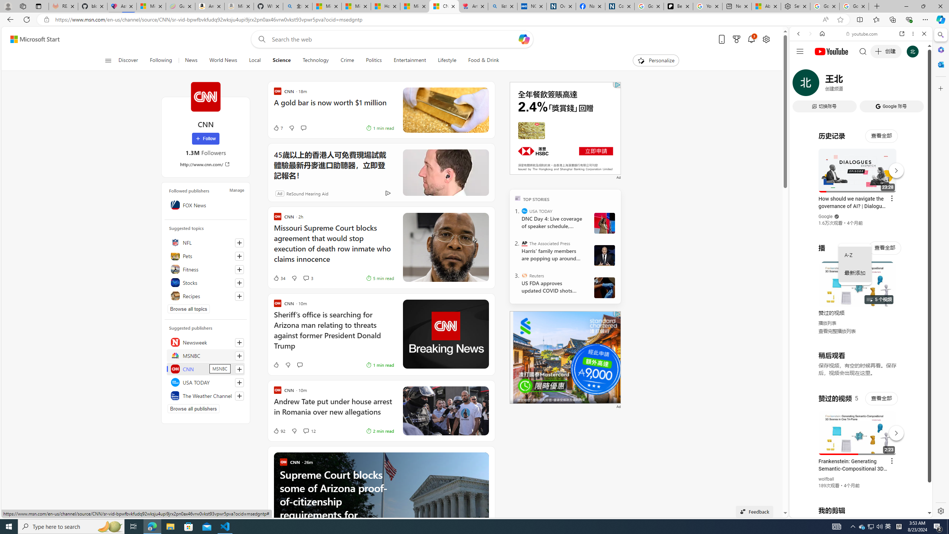 The height and width of the screenshot is (534, 949). Describe the element at coordinates (306, 278) in the screenshot. I see `View comments 3 Comment` at that location.